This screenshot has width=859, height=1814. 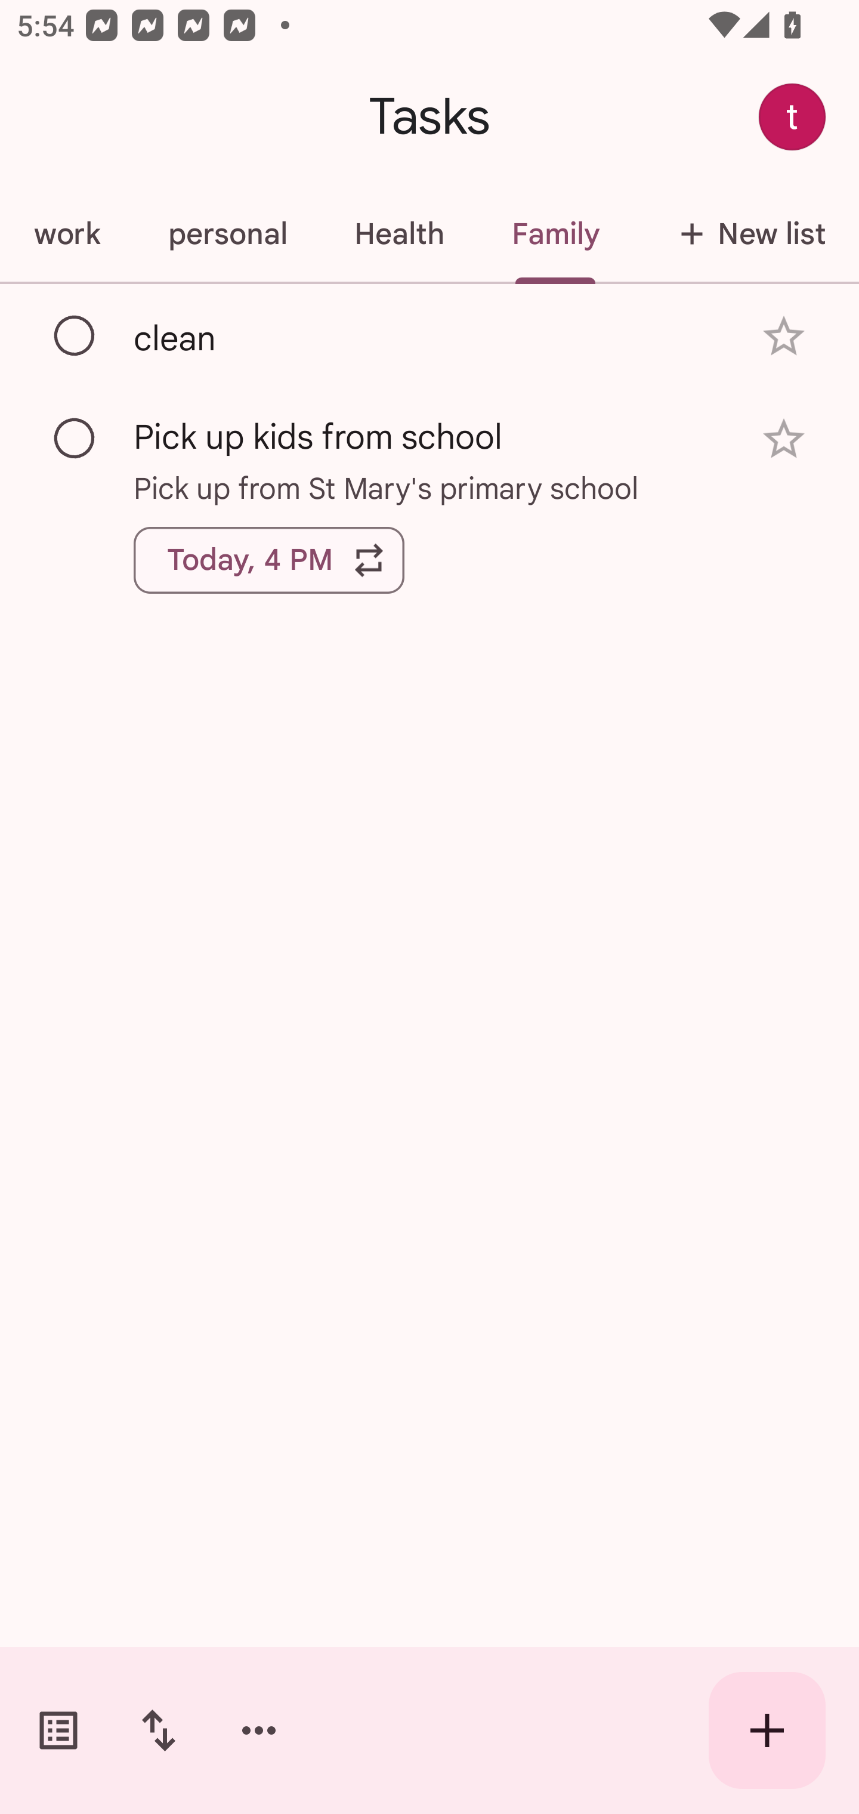 What do you see at coordinates (259, 1730) in the screenshot?
I see `More options` at bounding box center [259, 1730].